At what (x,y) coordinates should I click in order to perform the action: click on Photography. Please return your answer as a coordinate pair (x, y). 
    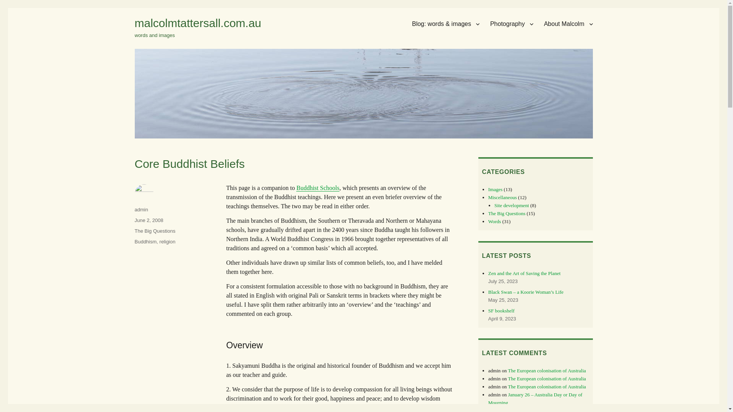
    Looking at the image, I should click on (512, 24).